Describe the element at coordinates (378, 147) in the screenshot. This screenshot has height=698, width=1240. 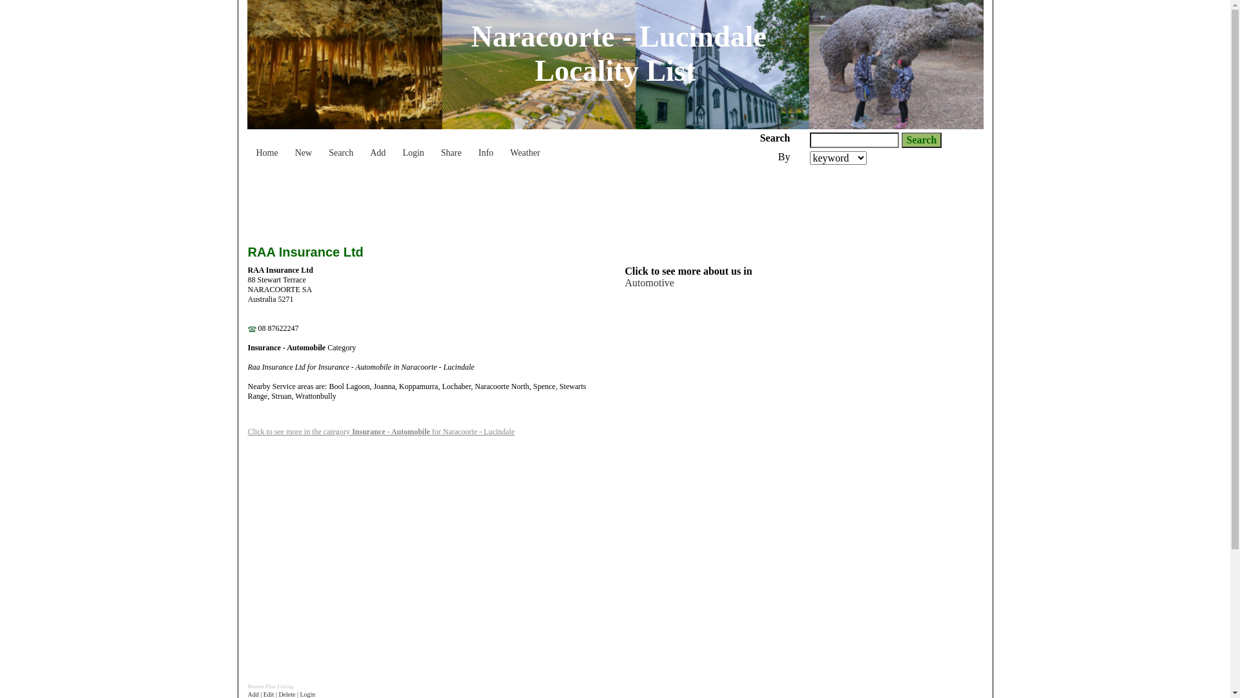
I see `Add` at that location.